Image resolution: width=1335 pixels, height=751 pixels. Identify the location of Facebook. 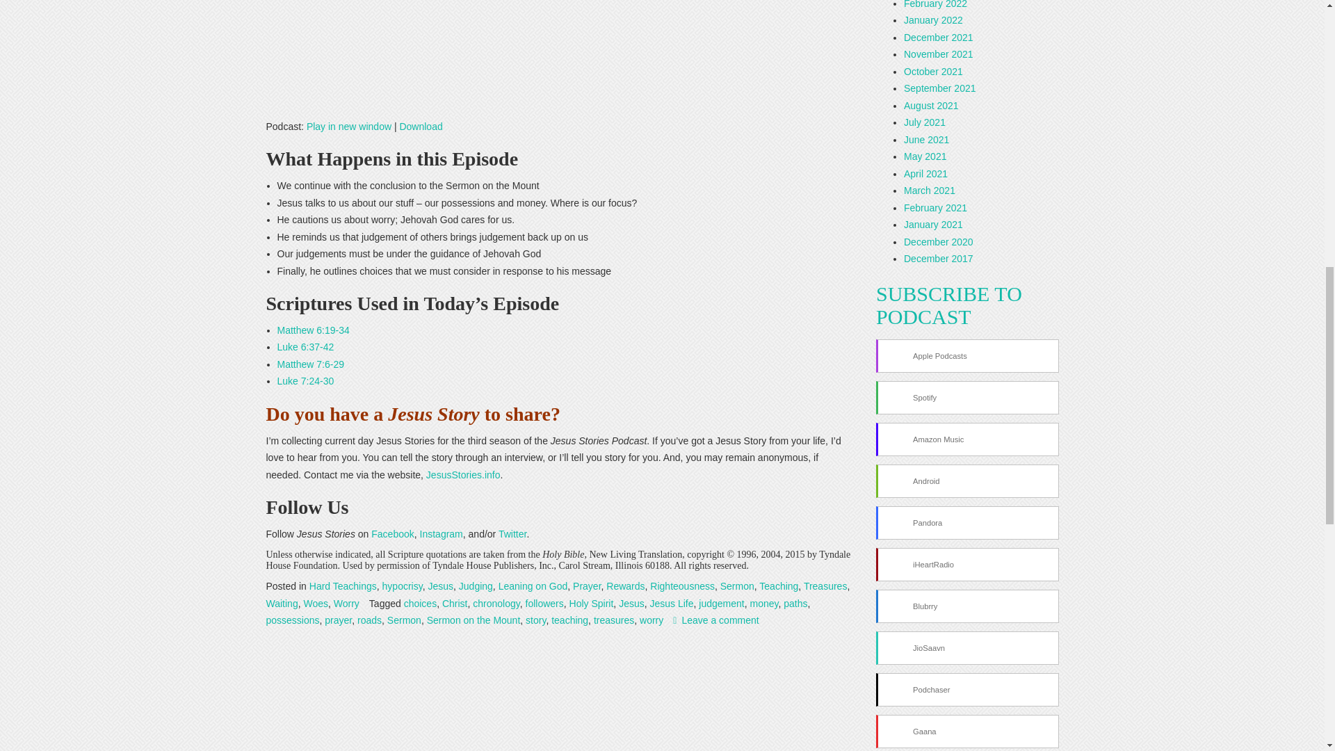
(392, 534).